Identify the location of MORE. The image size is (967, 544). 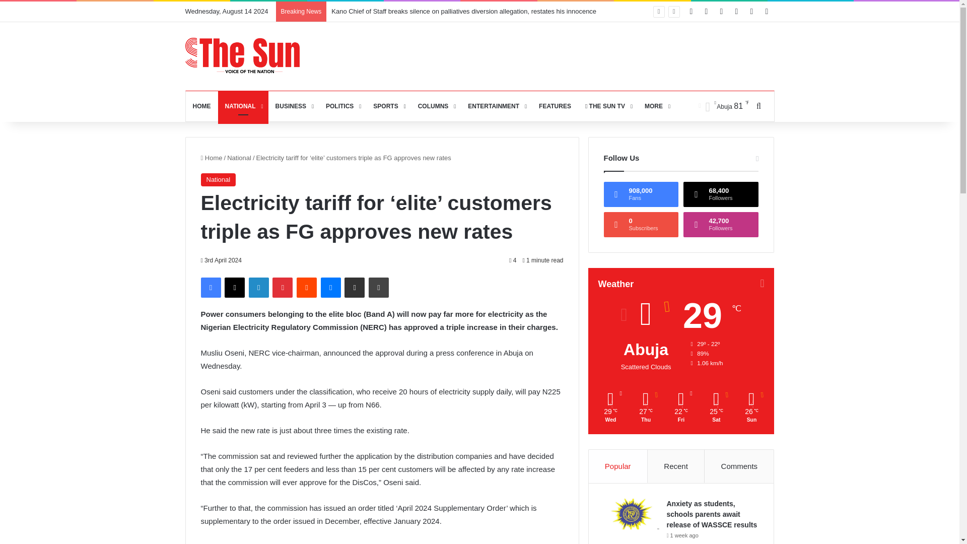
(656, 106).